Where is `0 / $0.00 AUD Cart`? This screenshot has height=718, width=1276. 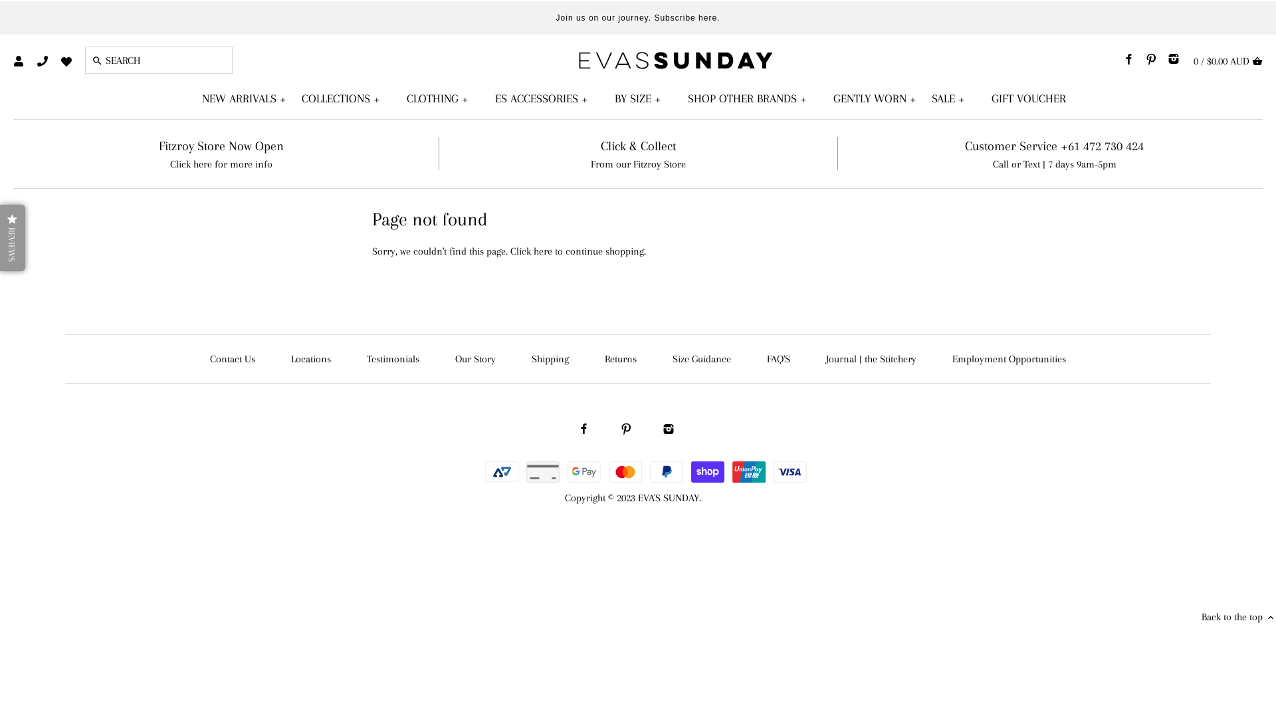
0 / $0.00 AUD Cart is located at coordinates (1228, 60).